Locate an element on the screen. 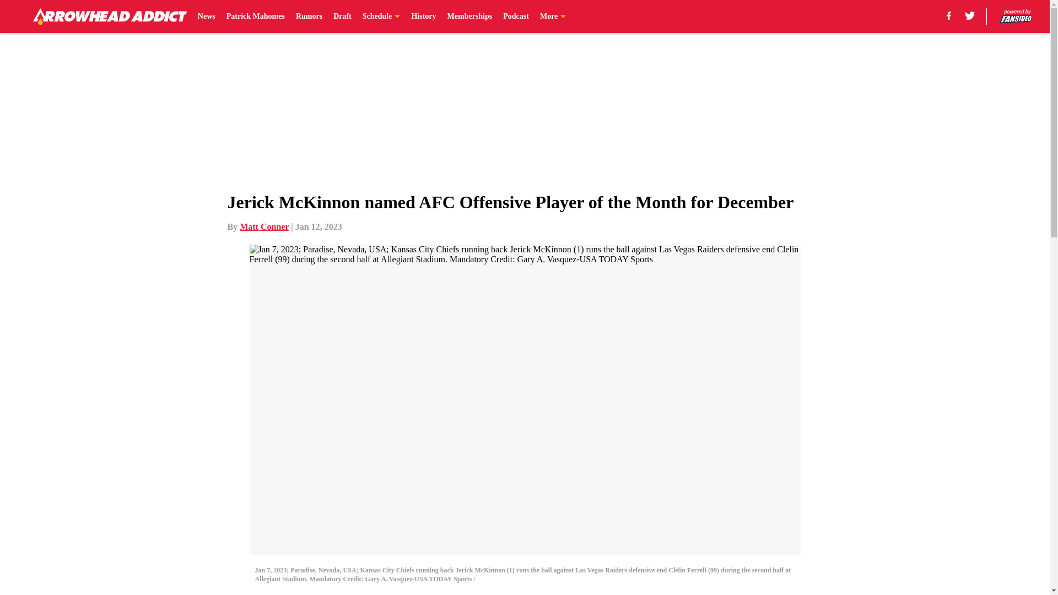  Matt Conner is located at coordinates (264, 226).